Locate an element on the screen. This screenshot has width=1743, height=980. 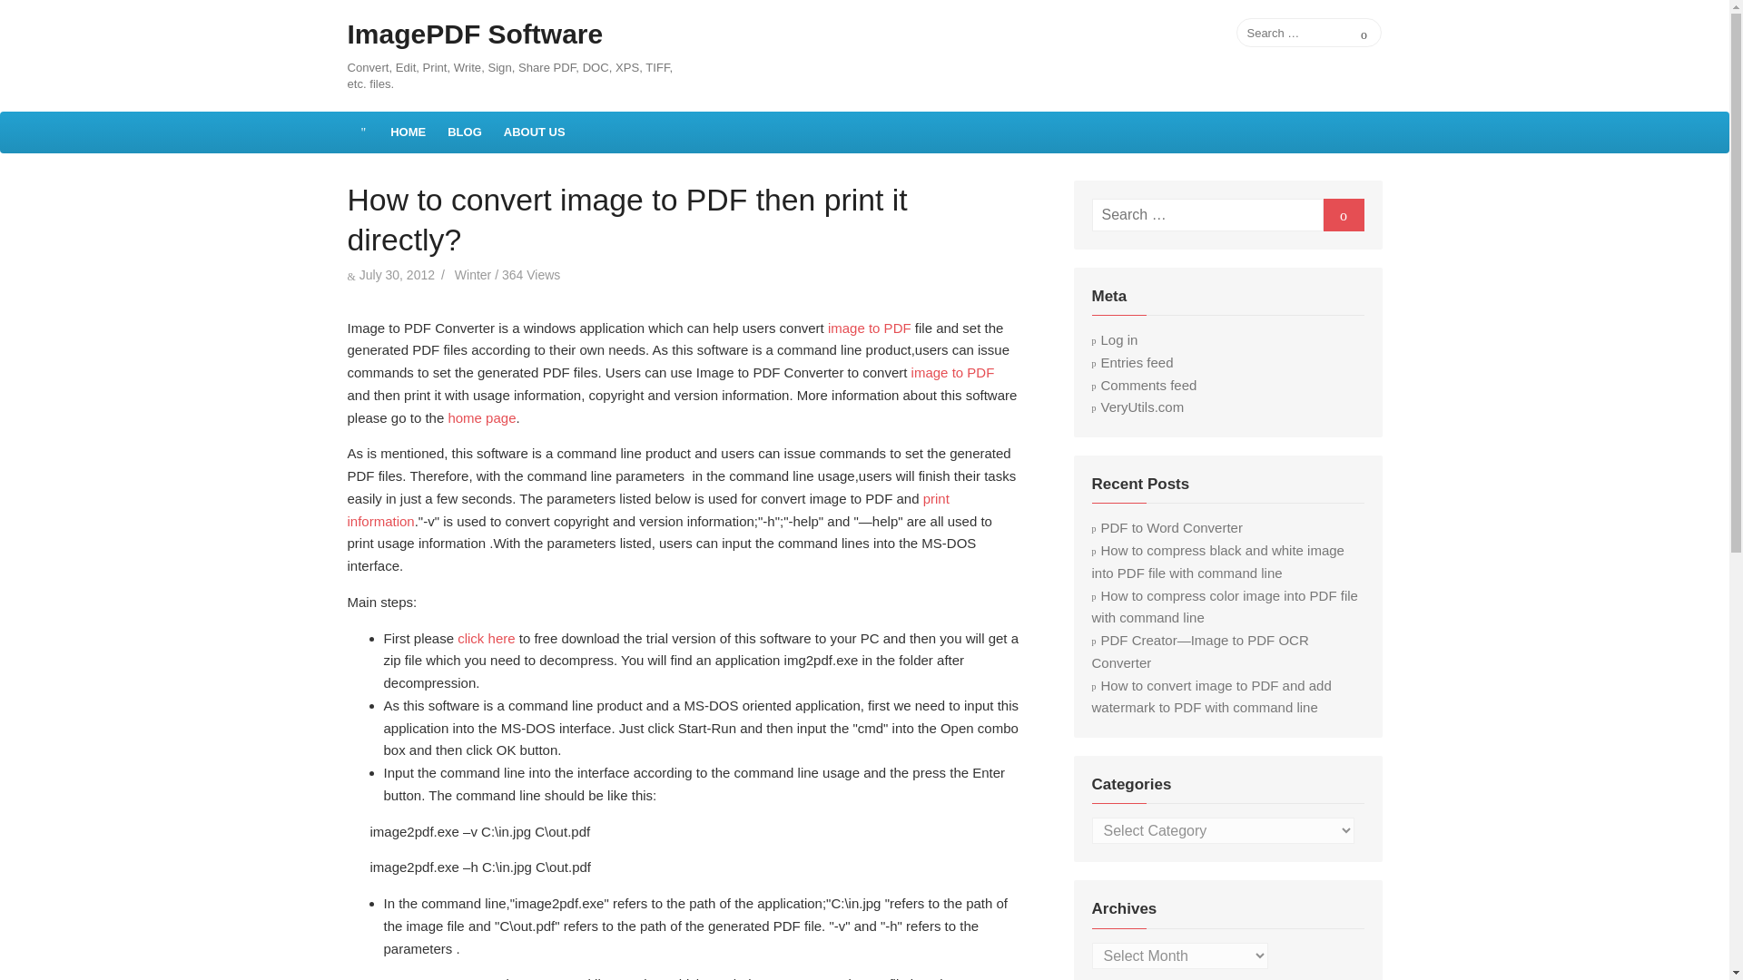
Winter is located at coordinates (473, 273).